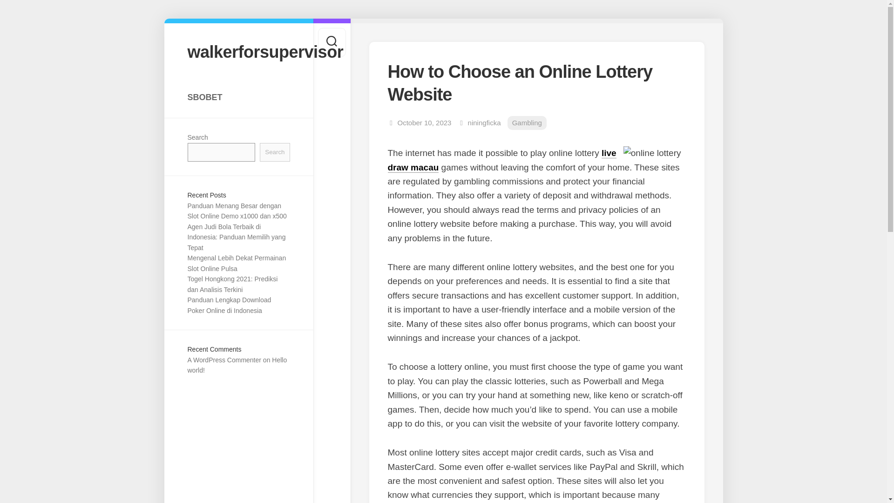  What do you see at coordinates (501, 160) in the screenshot?
I see `live draw macau` at bounding box center [501, 160].